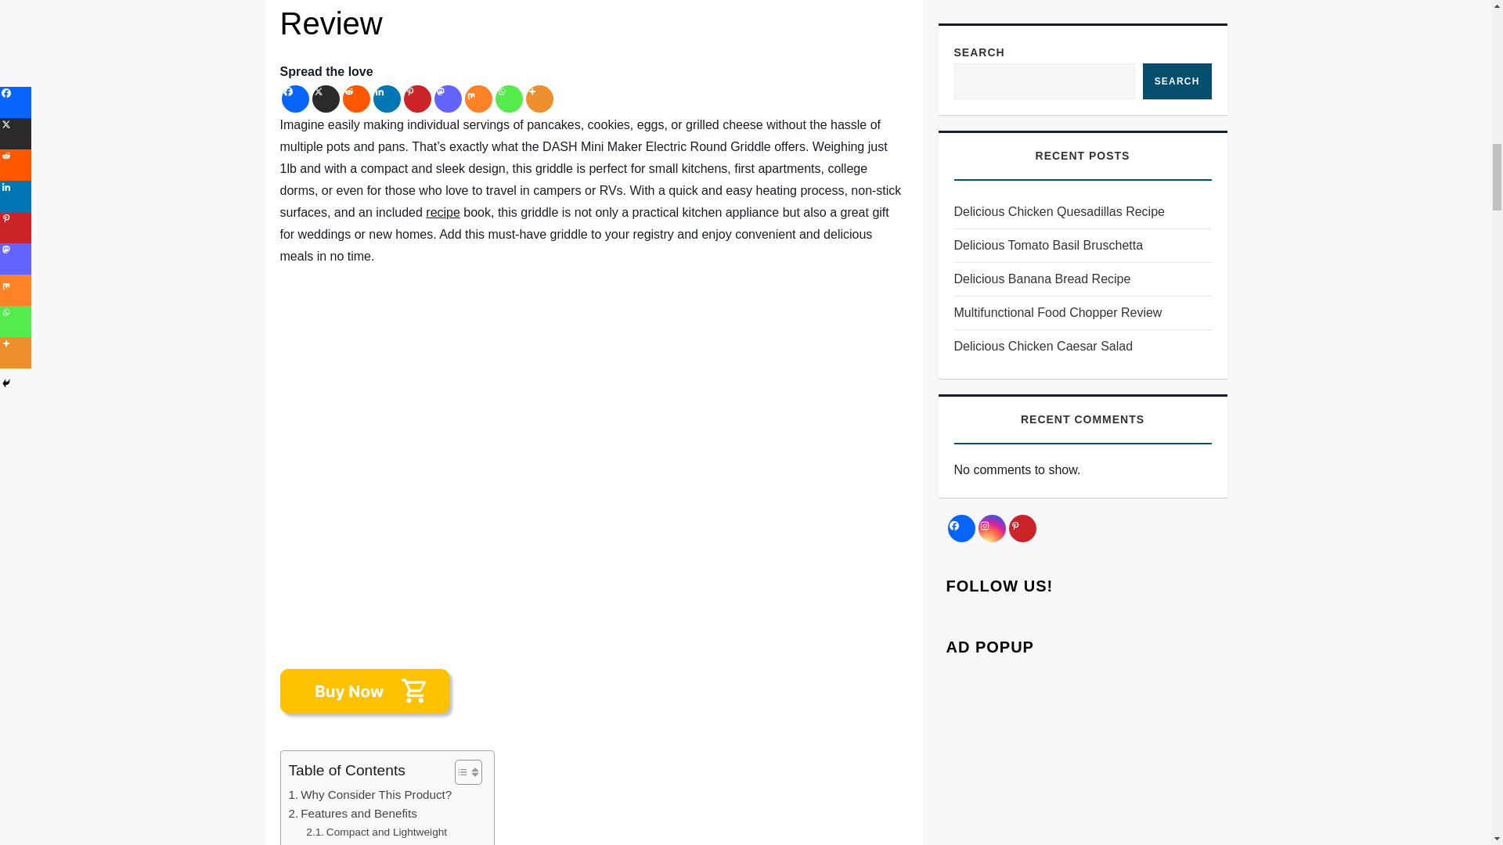 The image size is (1503, 845). I want to click on Mastodon, so click(448, 99).